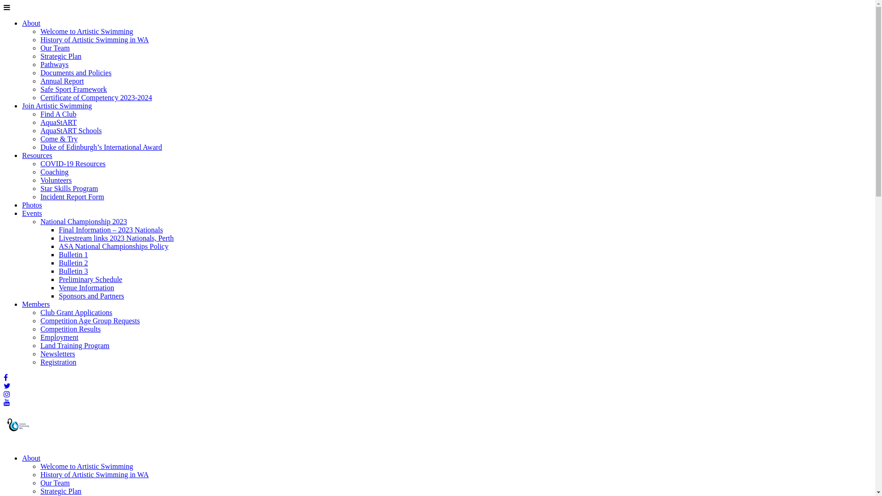 This screenshot has height=496, width=882. What do you see at coordinates (75, 345) in the screenshot?
I see `Land Training Program` at bounding box center [75, 345].